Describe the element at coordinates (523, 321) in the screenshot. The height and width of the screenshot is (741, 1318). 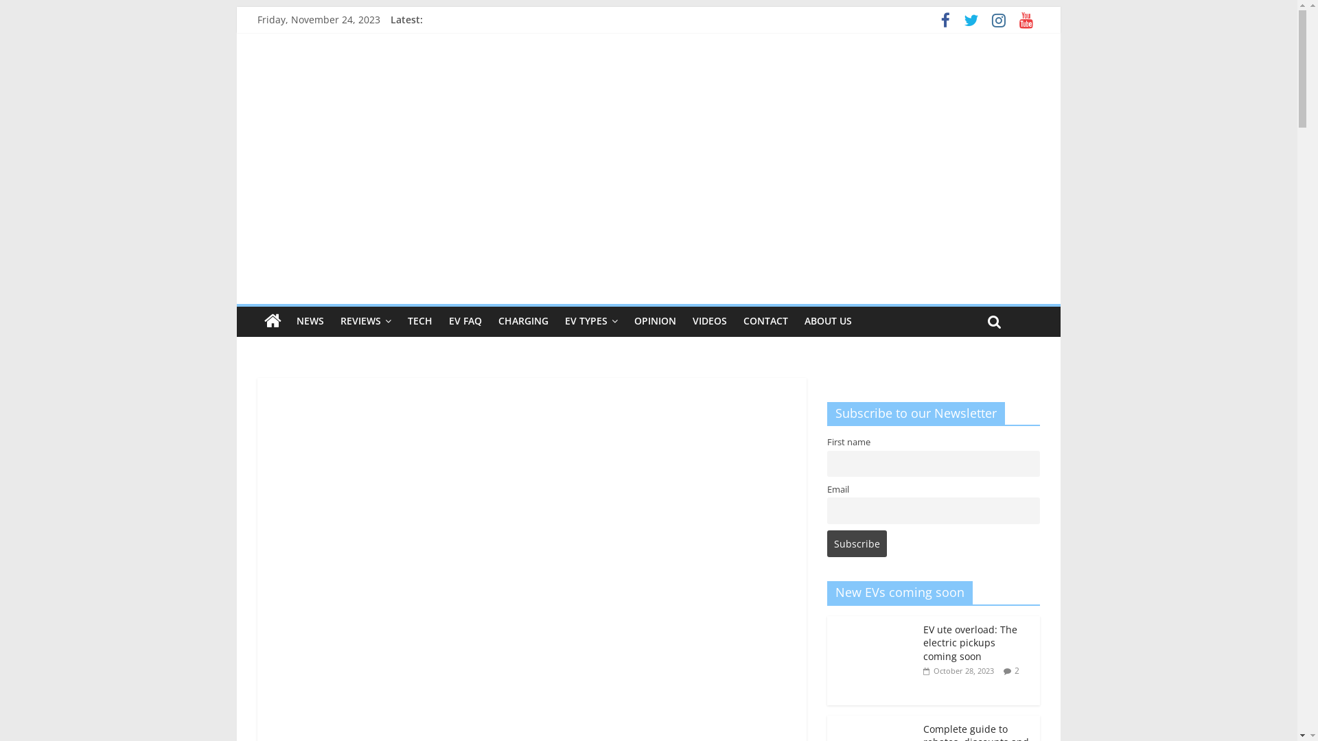
I see `CHARGING` at that location.